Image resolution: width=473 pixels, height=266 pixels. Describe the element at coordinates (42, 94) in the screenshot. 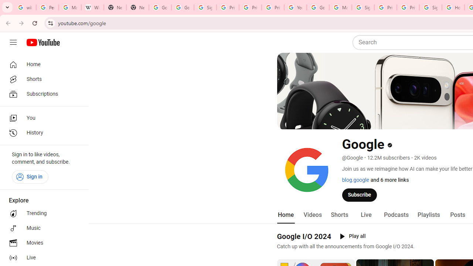

I see `Subscriptions` at that location.